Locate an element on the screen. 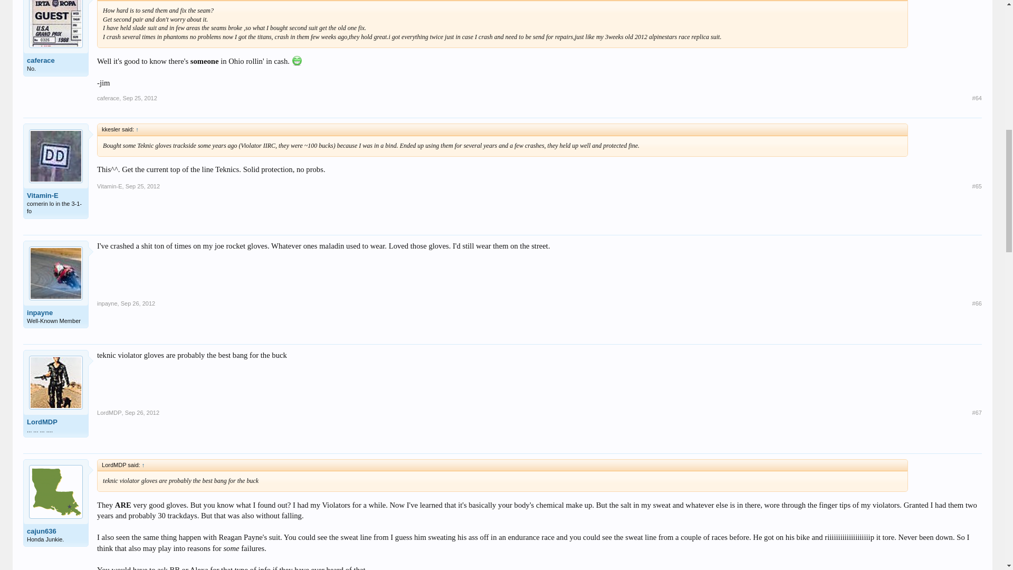  Big Grin    :D is located at coordinates (297, 60).